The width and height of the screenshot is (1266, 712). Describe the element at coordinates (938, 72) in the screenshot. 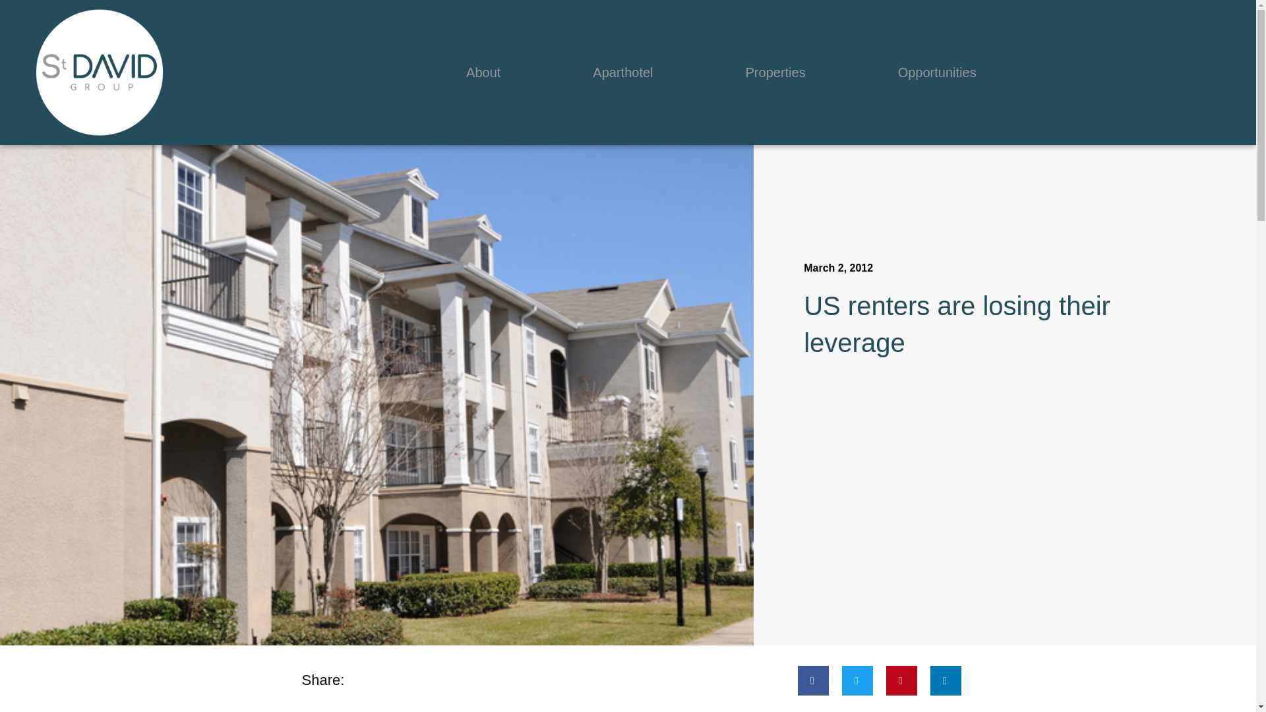

I see `Opportunities` at that location.